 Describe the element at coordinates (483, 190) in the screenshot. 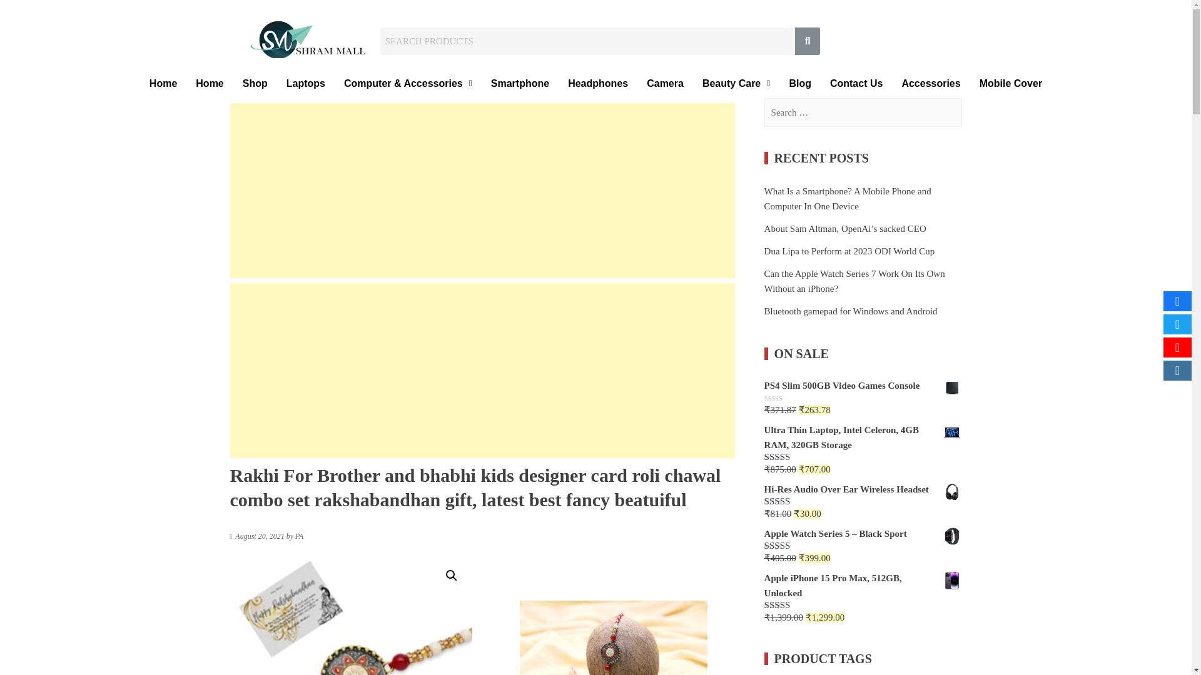

I see `Advertisement` at that location.